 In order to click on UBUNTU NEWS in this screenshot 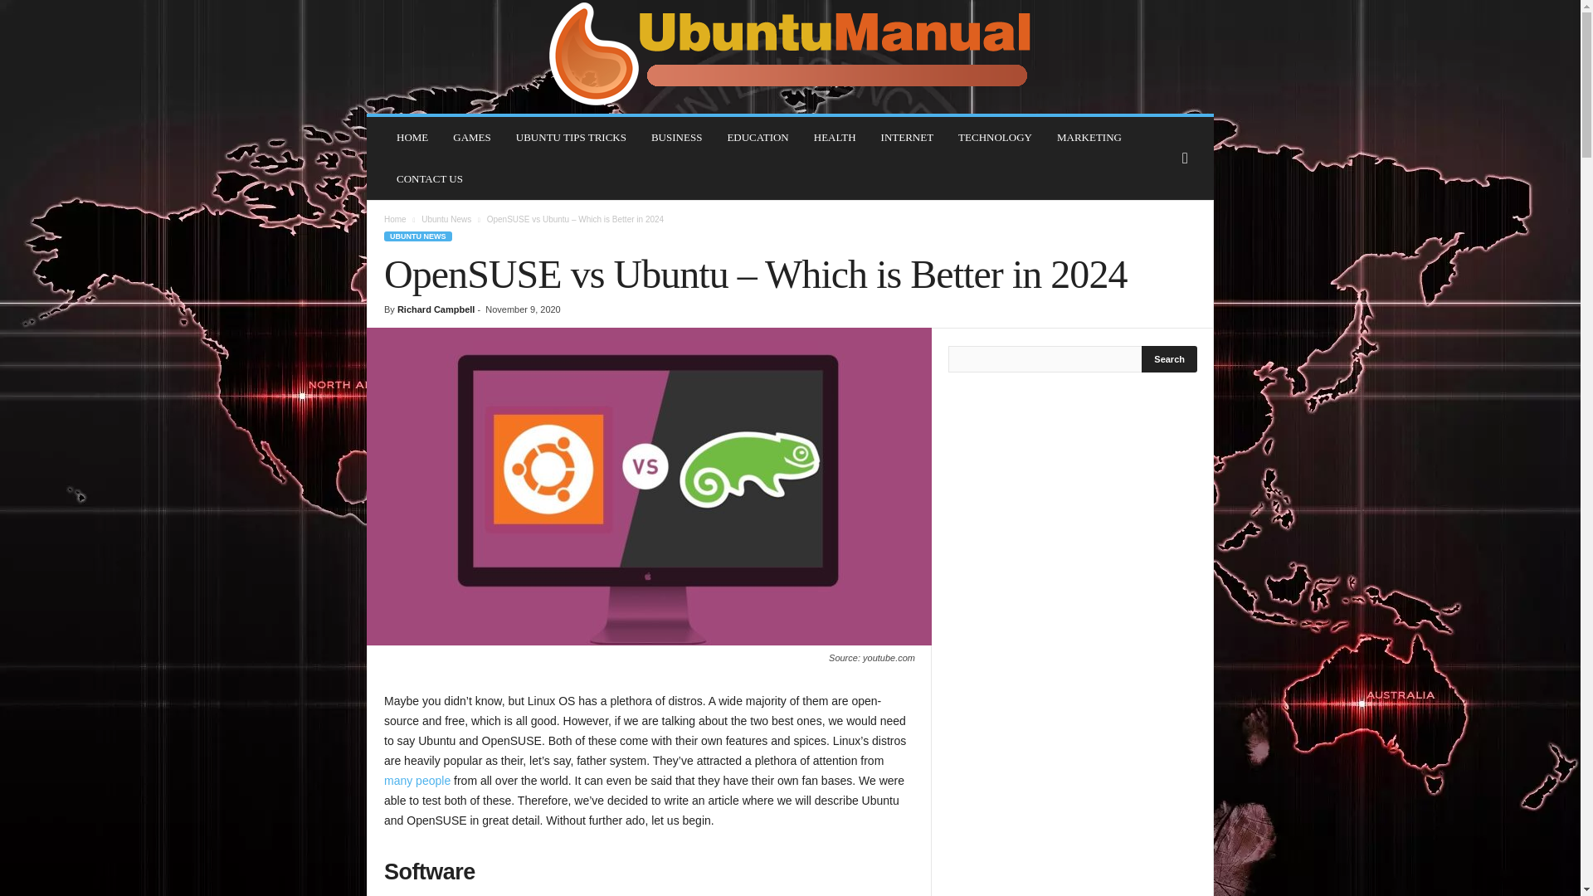, I will do `click(418, 236)`.